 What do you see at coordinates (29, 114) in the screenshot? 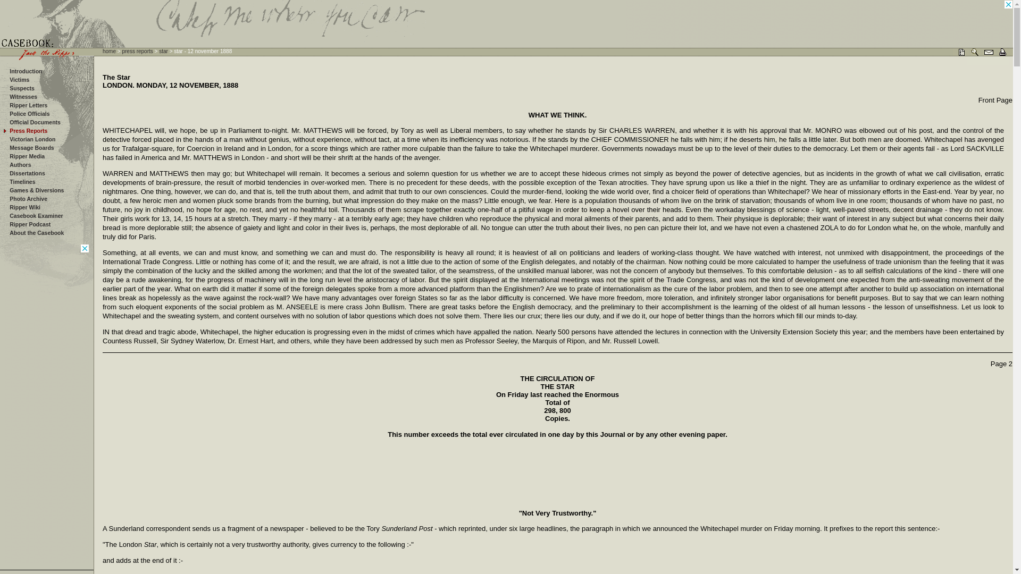
I see `Police Officials` at bounding box center [29, 114].